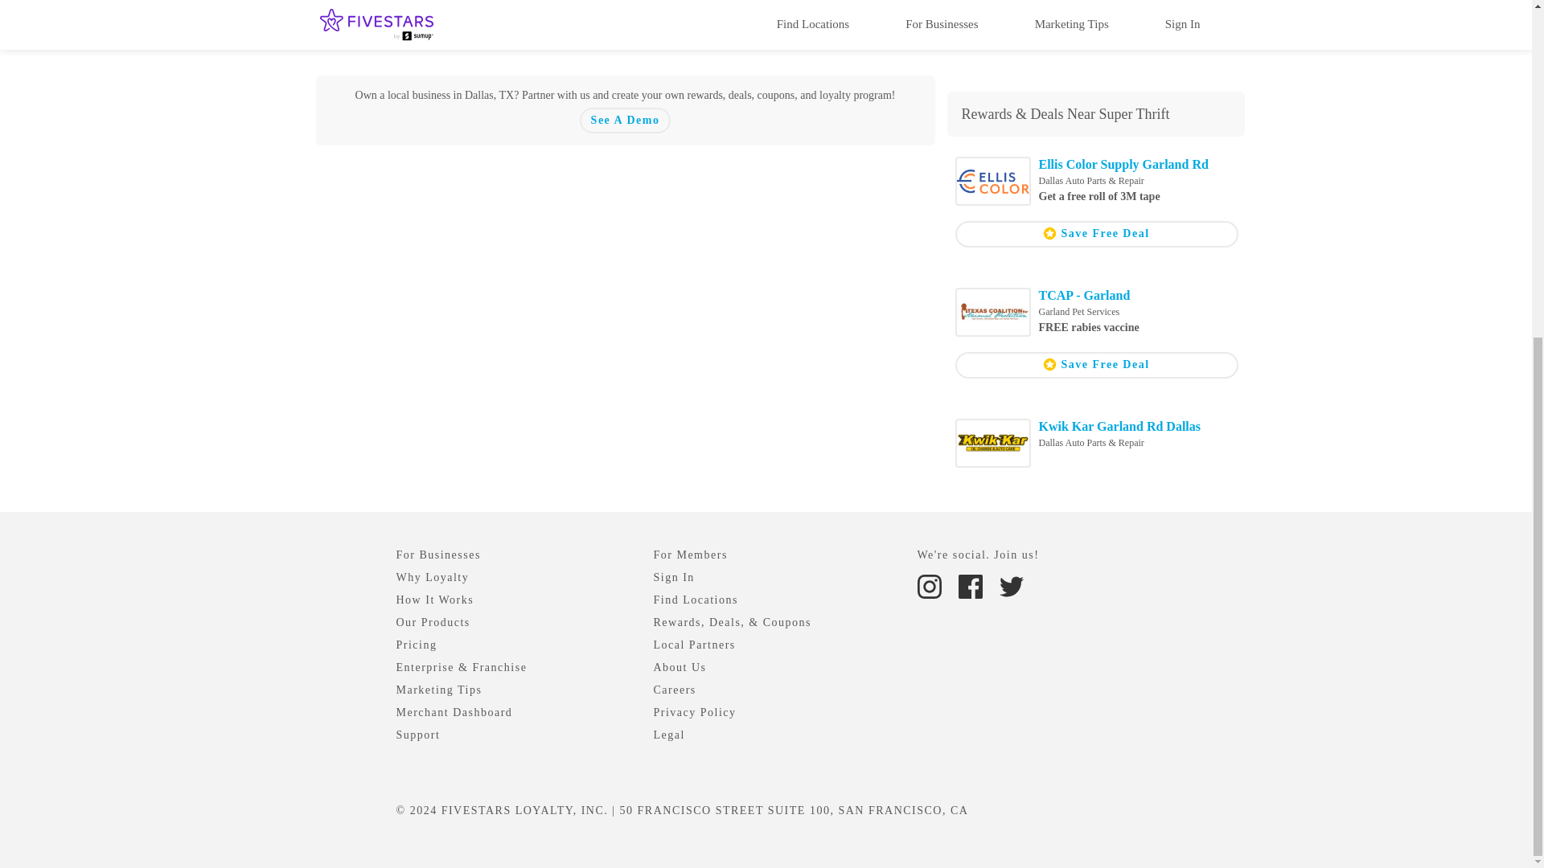  Describe the element at coordinates (972, 585) in the screenshot. I see `Fivestars Facebook` at that location.